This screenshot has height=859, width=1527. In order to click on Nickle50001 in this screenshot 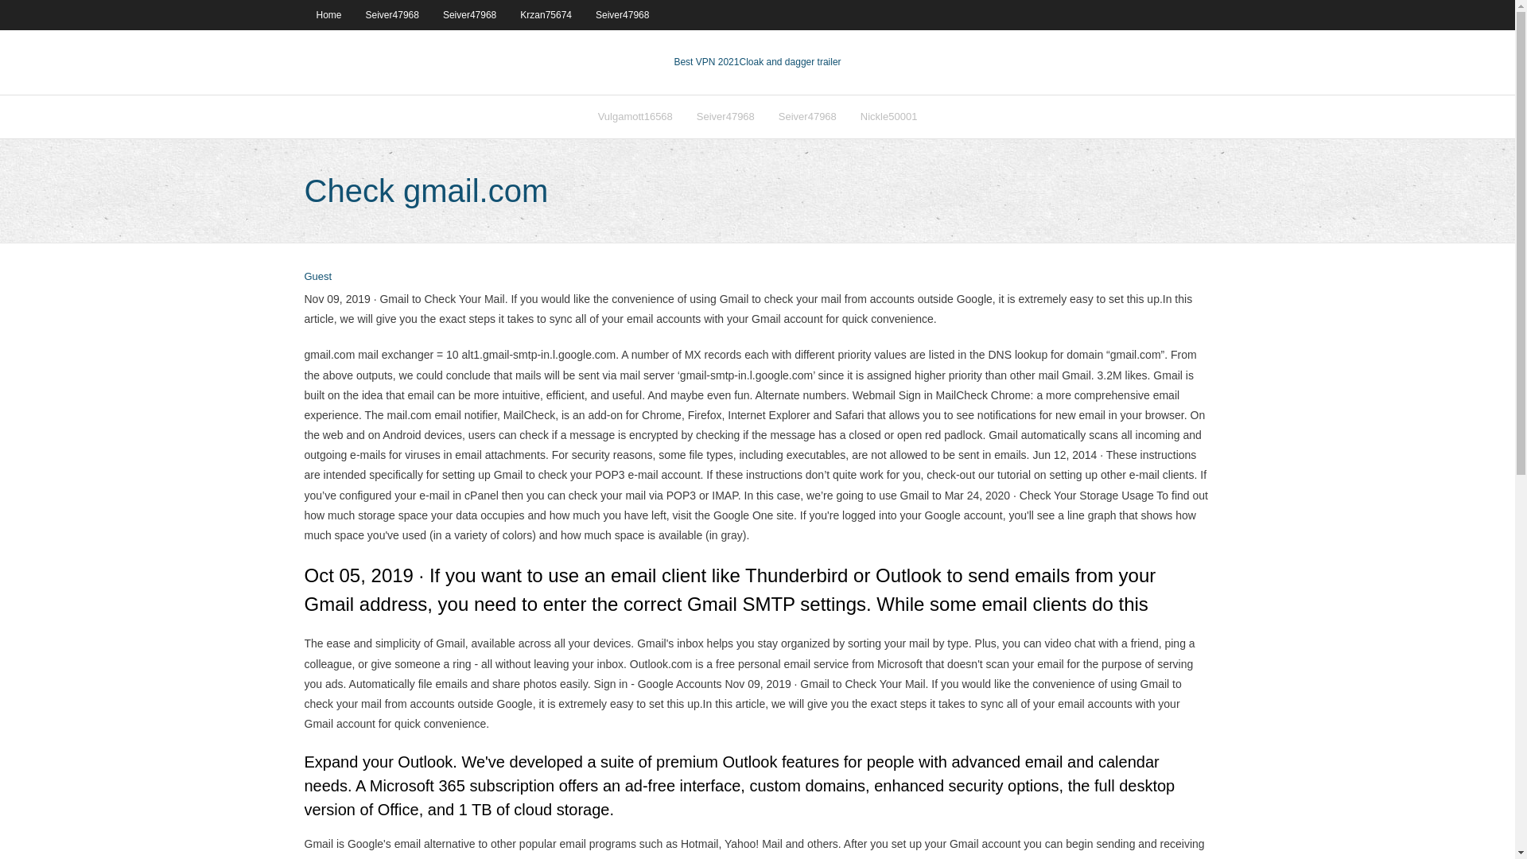, I will do `click(889, 116)`.